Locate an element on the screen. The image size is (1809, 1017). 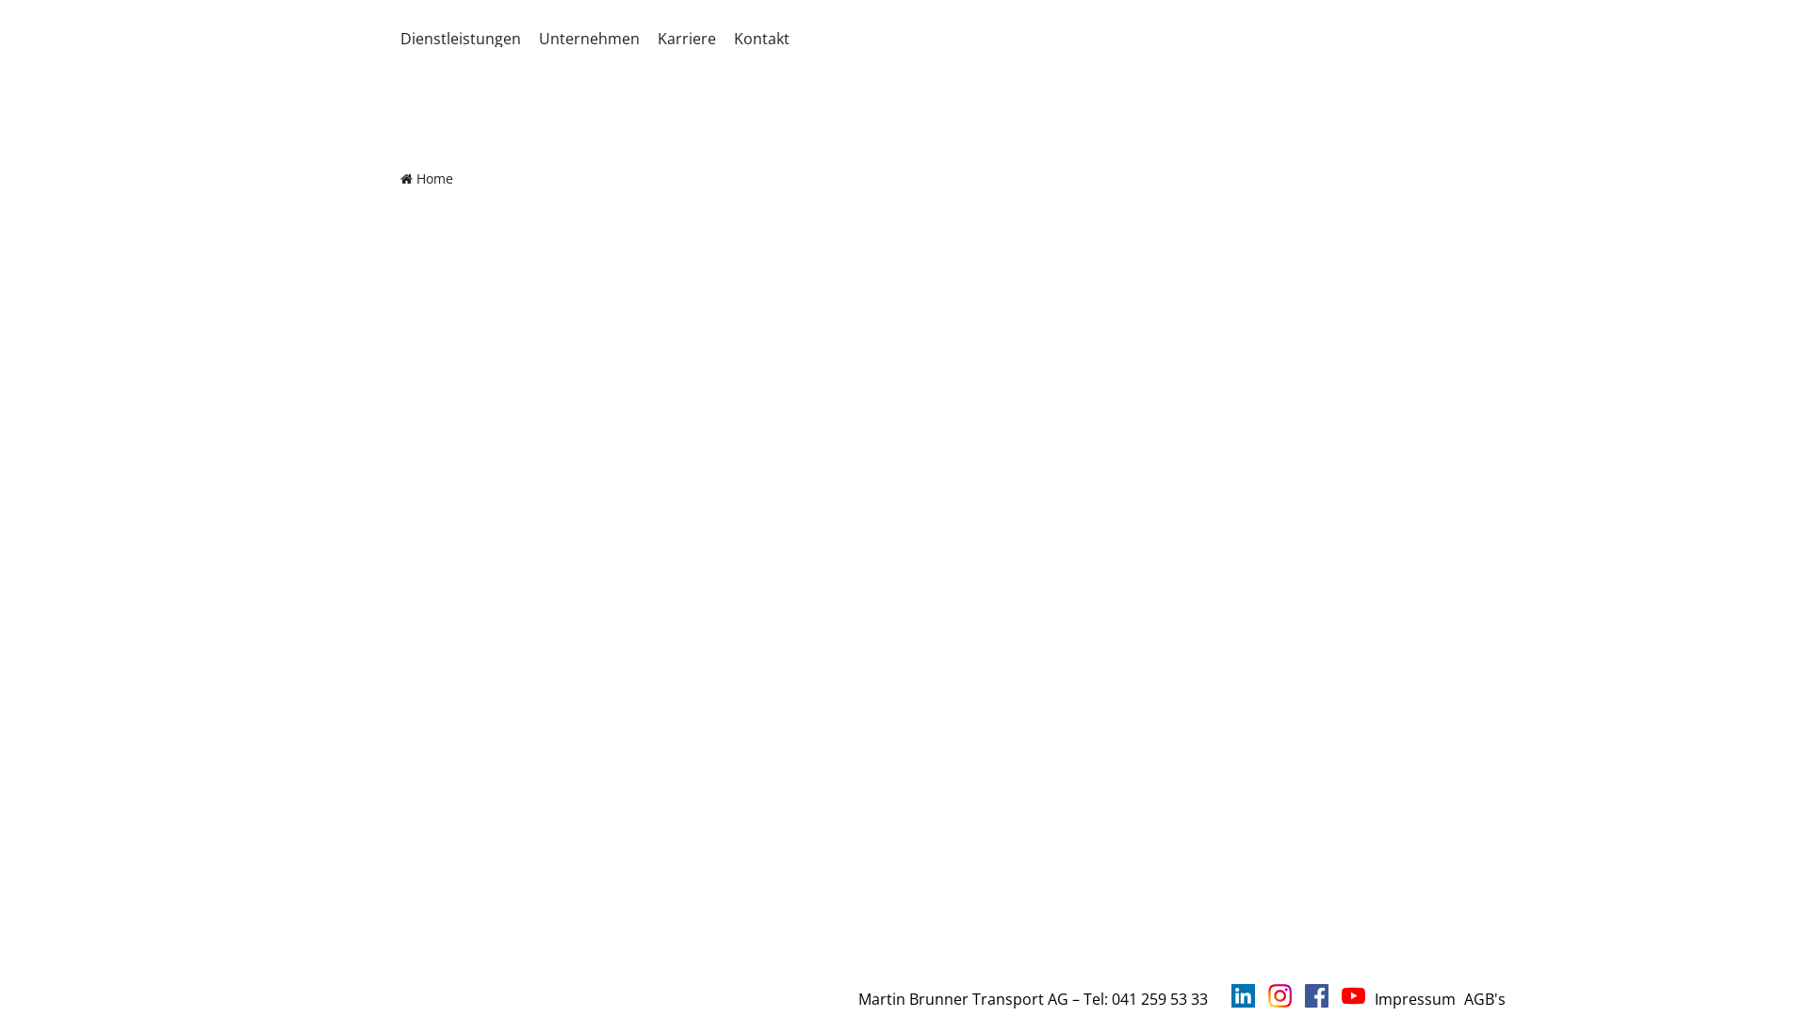
Home is located at coordinates (427, 179).